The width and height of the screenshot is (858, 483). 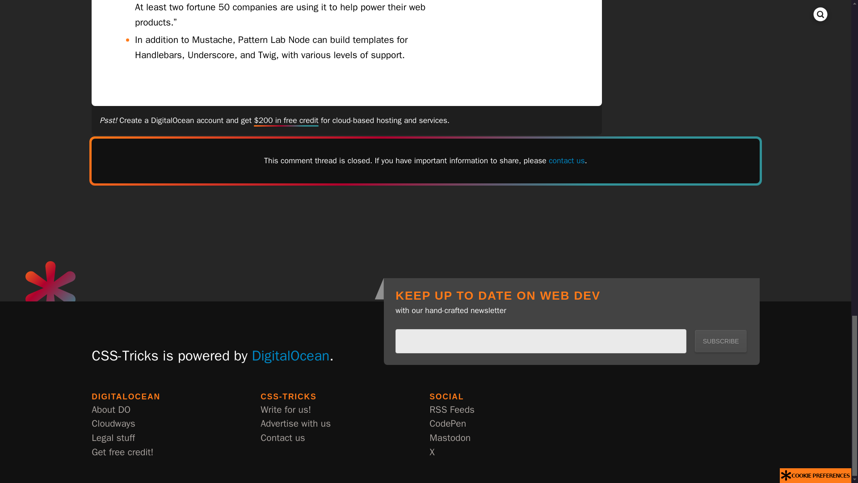 I want to click on About DO, so click(x=111, y=410).